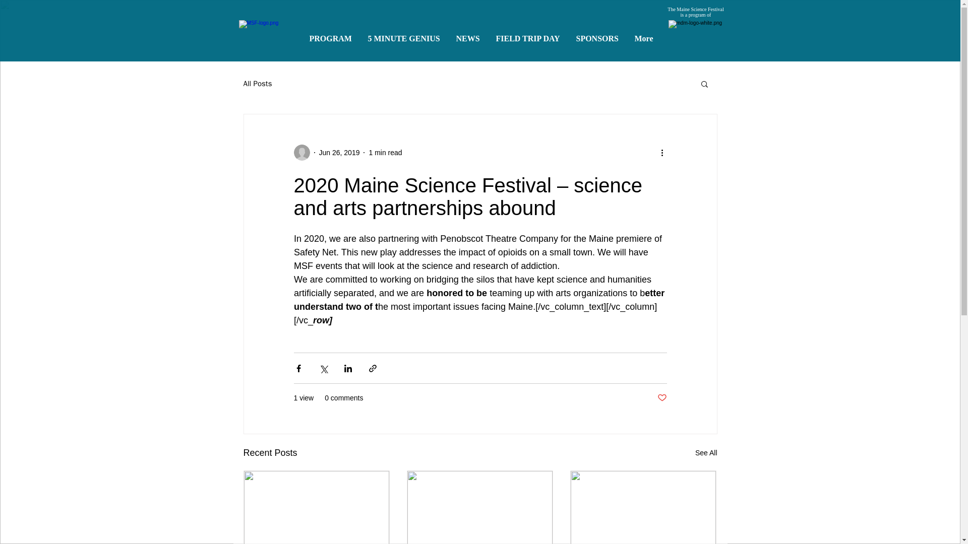 The height and width of the screenshot is (544, 968). Describe the element at coordinates (471, 34) in the screenshot. I see `NEWS` at that location.